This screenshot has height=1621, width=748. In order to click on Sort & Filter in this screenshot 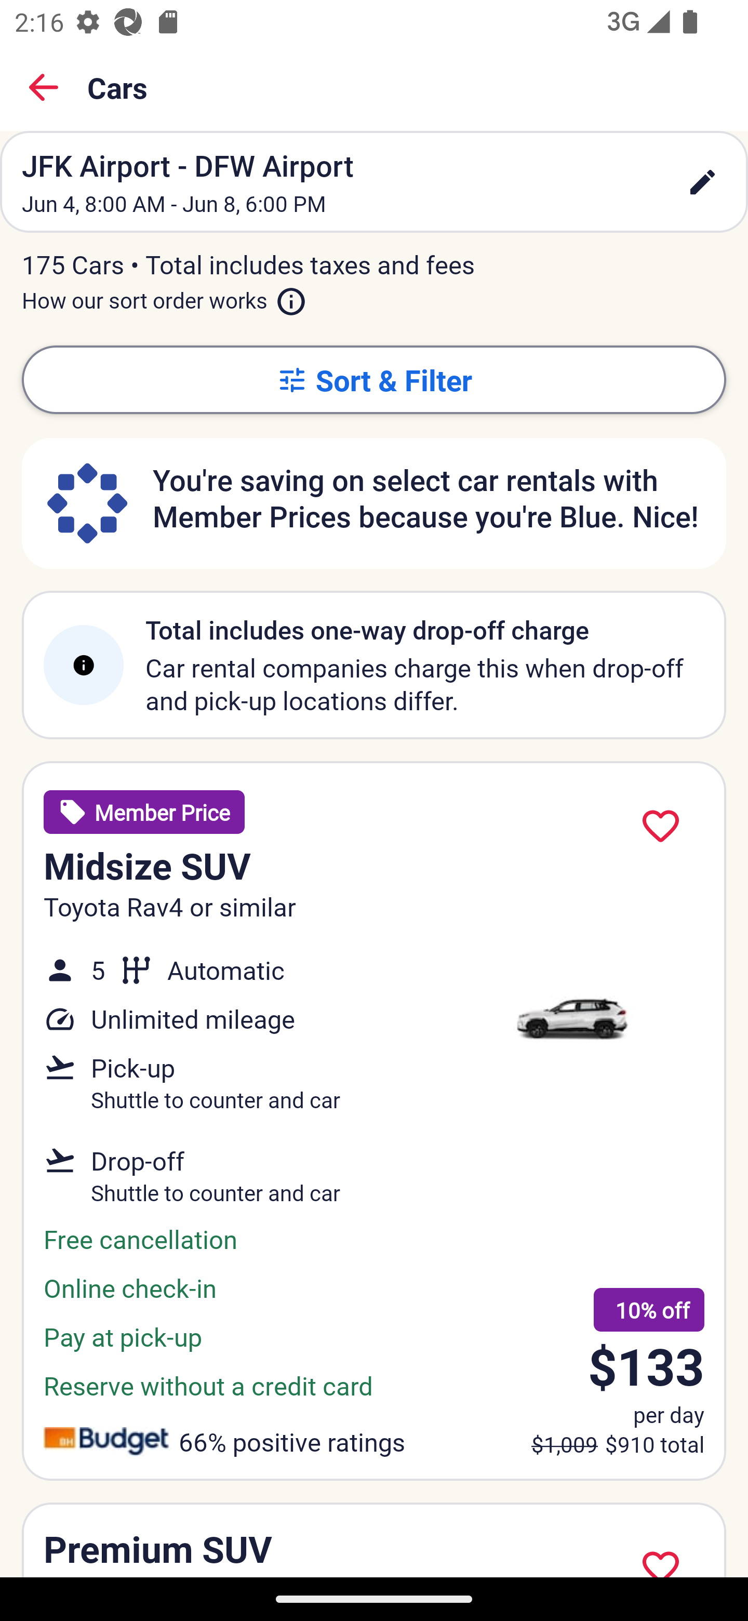, I will do `click(374, 379)`.